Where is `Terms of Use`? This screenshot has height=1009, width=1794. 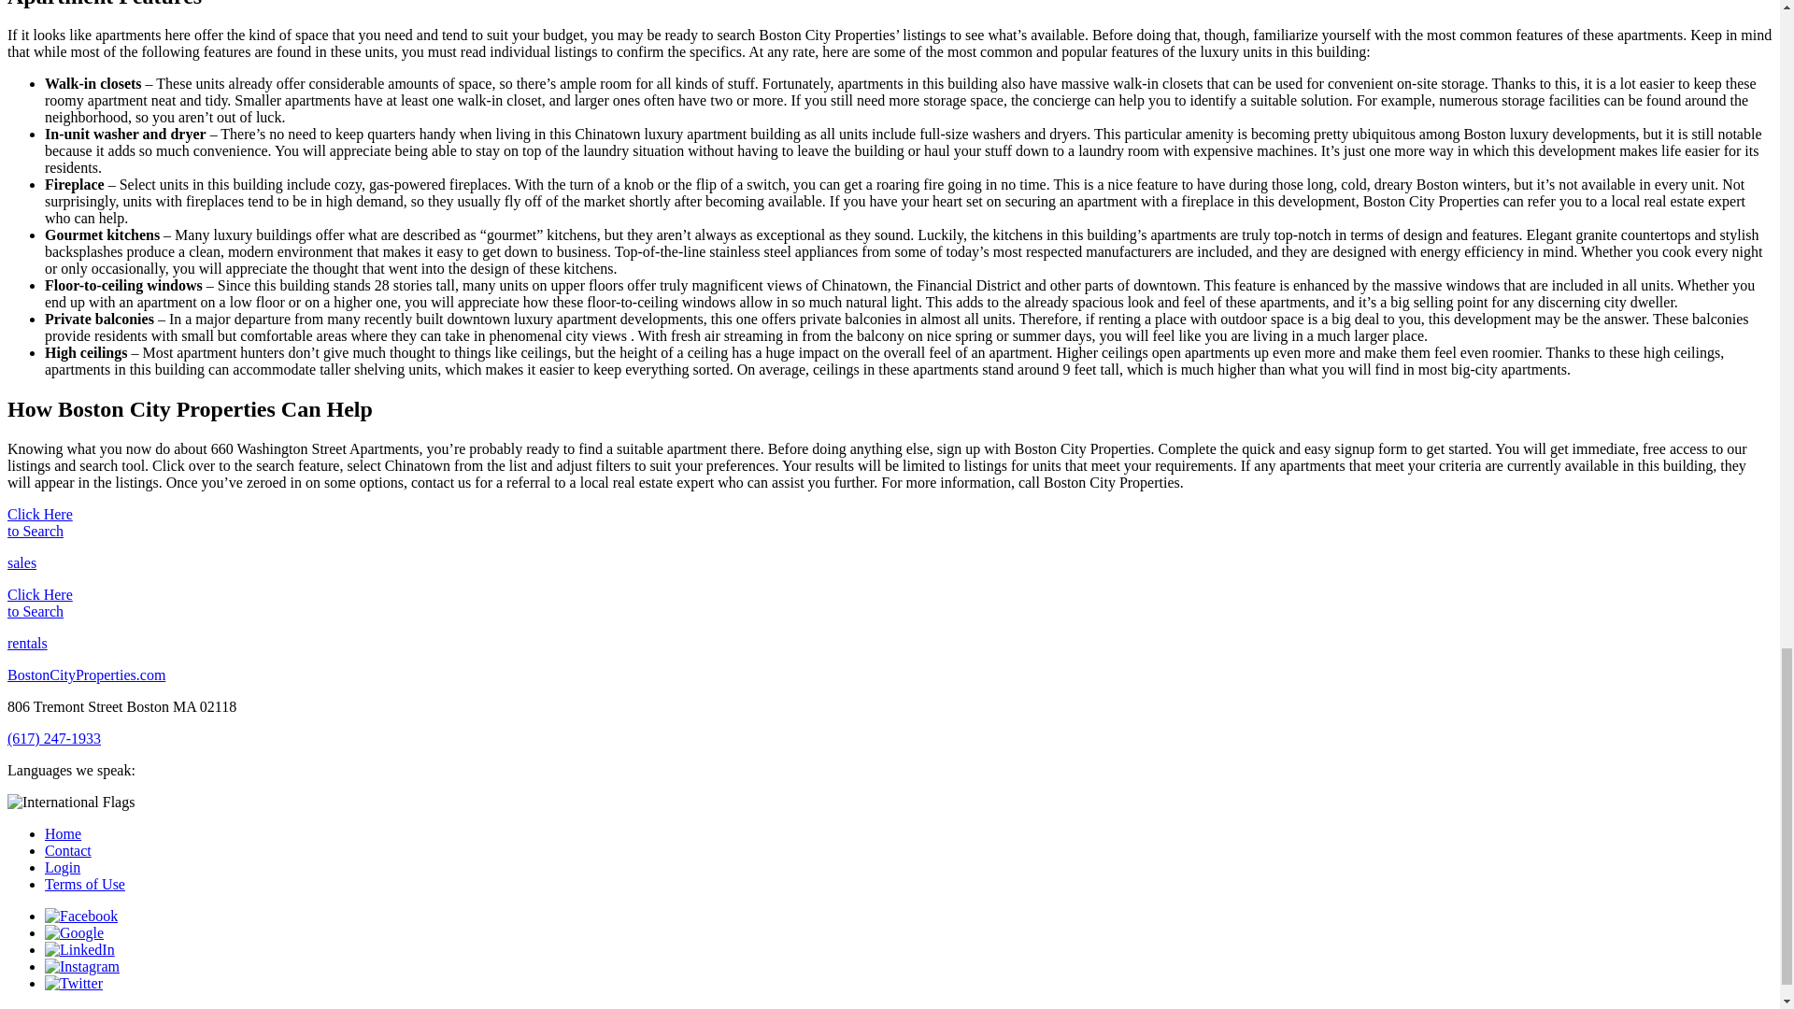
Terms of Use is located at coordinates (85, 884).